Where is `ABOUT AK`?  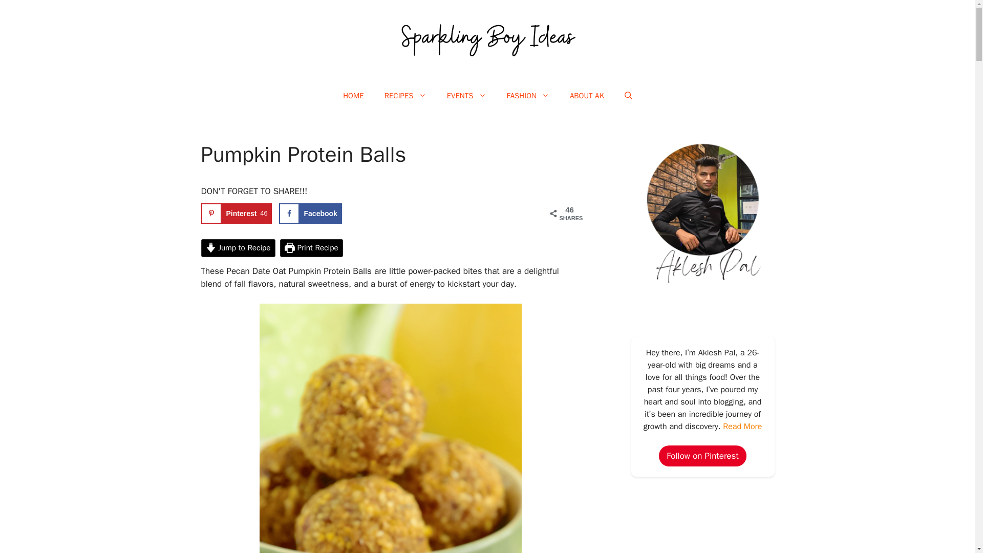 ABOUT AK is located at coordinates (466, 95).